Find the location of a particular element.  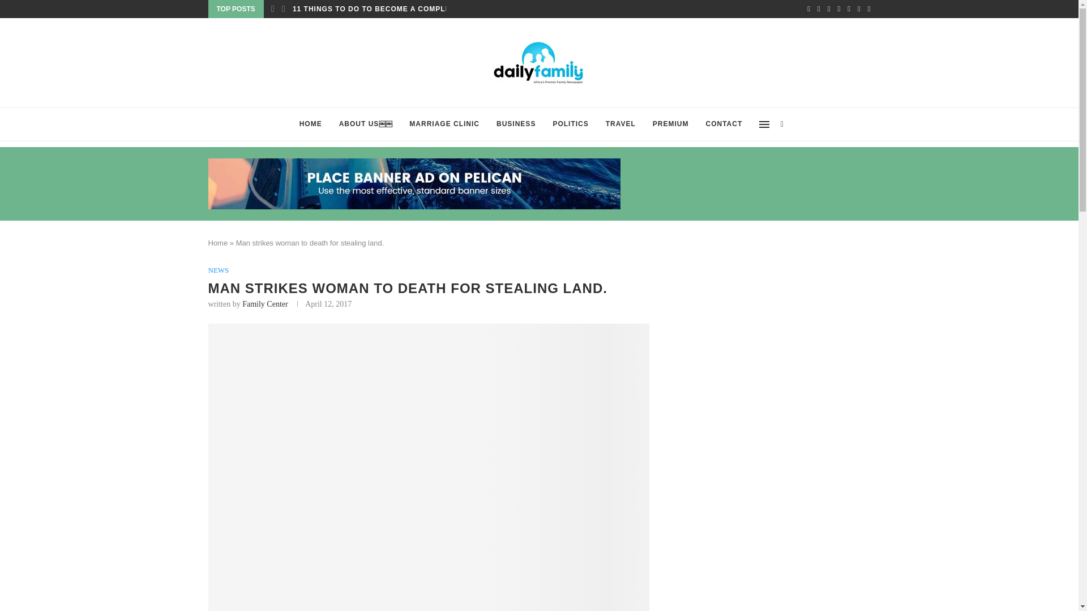

HOME is located at coordinates (310, 124).